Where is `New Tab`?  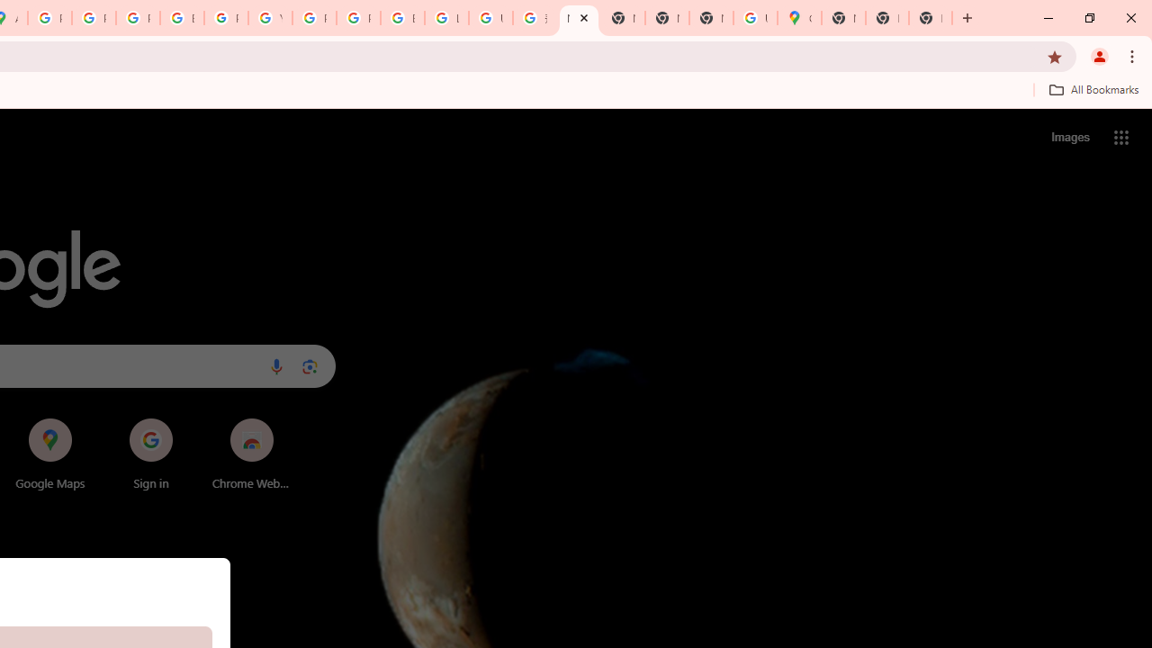
New Tab is located at coordinates (931, 18).